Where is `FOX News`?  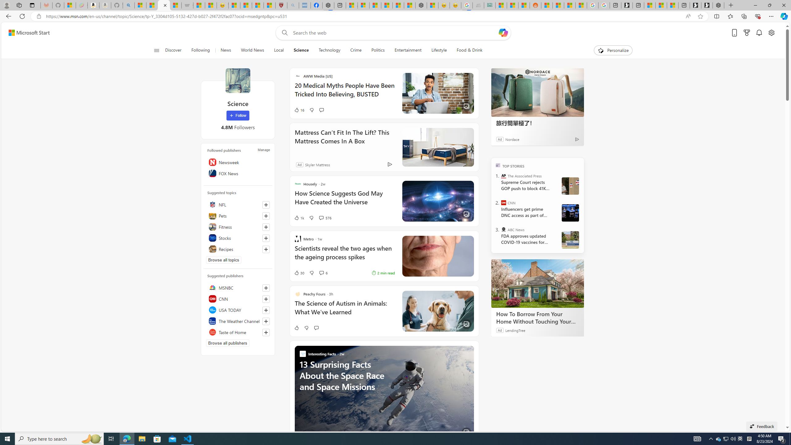
FOX News is located at coordinates (238, 173).